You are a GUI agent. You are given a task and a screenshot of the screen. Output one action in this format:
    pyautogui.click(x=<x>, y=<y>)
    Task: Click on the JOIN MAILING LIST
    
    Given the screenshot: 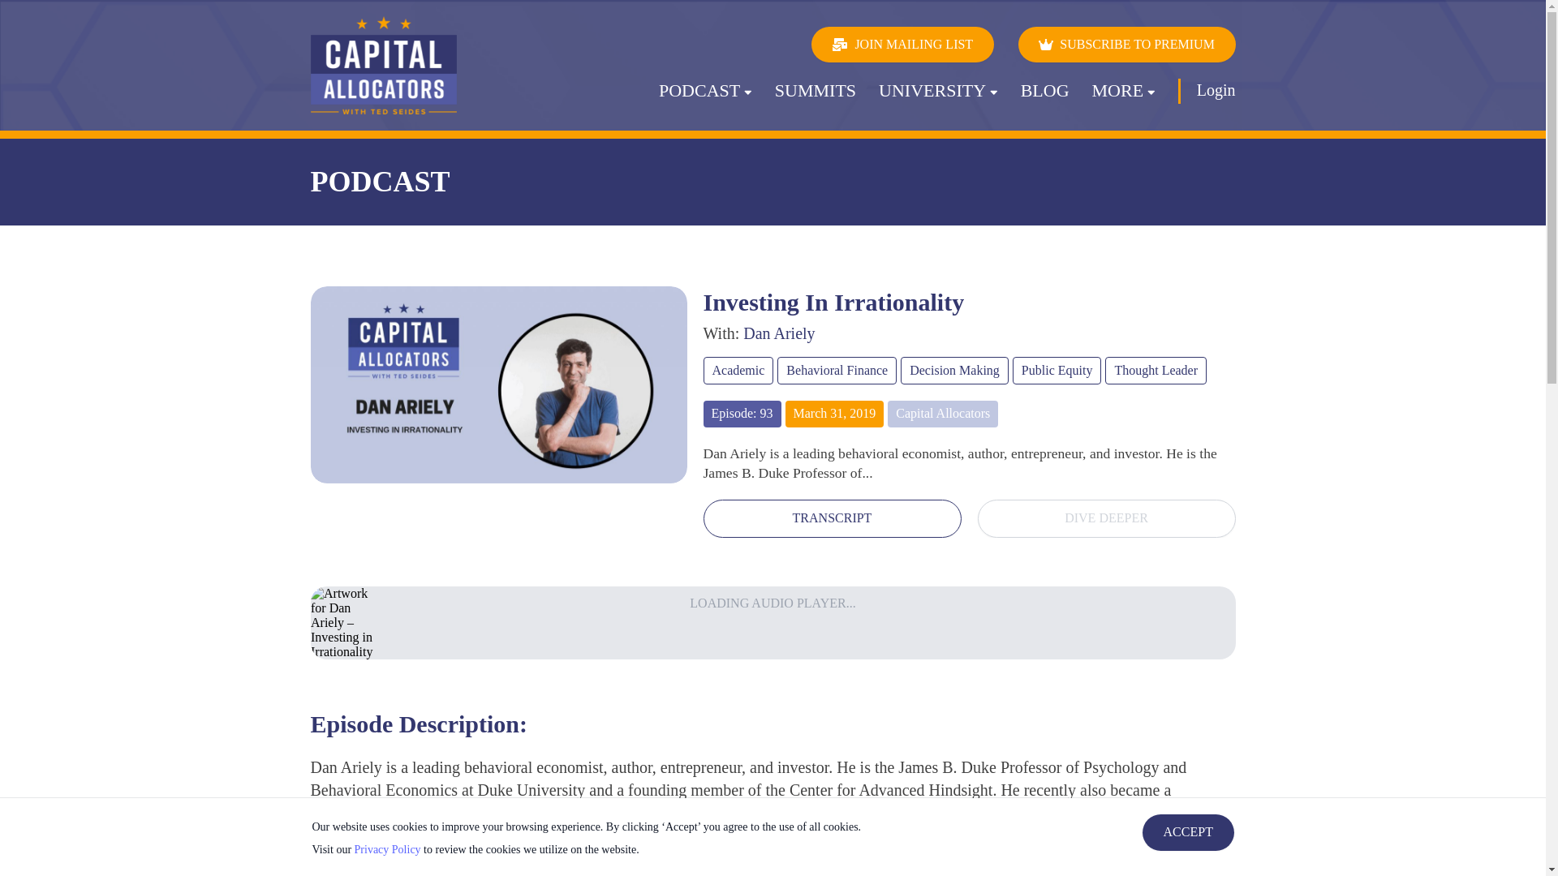 What is the action you would take?
    pyautogui.click(x=902, y=45)
    